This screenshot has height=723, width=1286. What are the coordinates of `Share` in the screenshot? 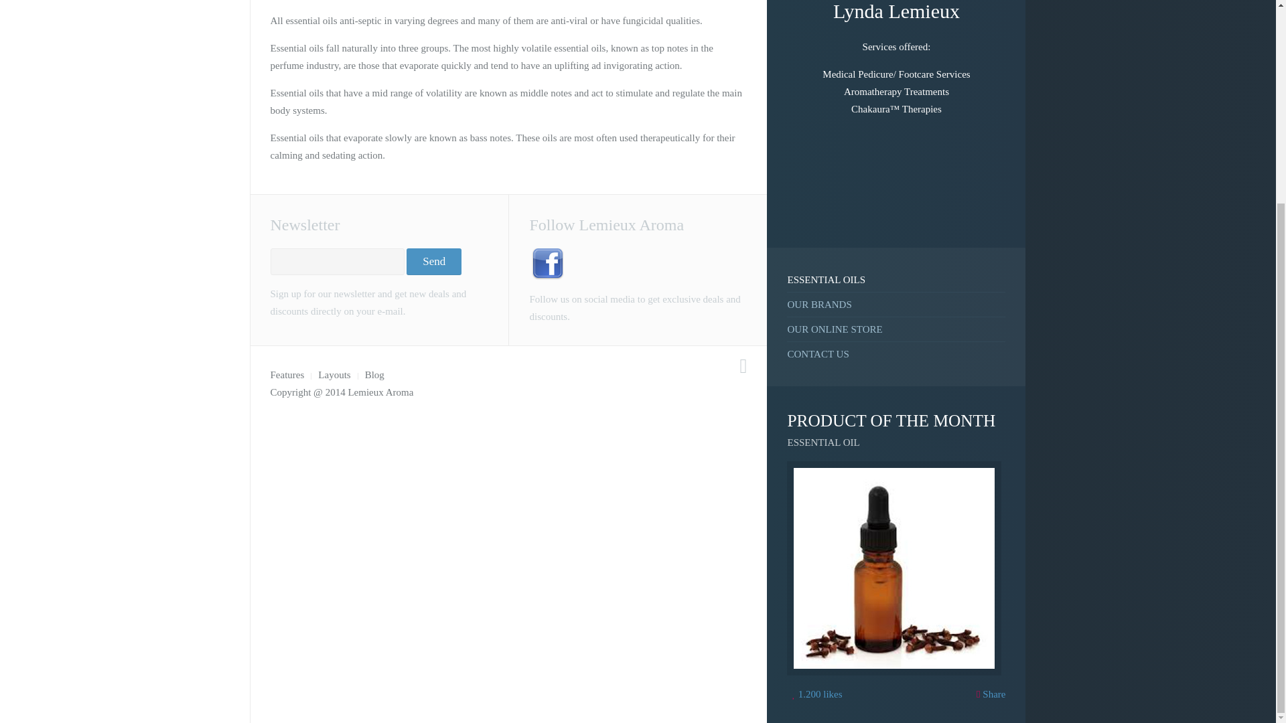 It's located at (991, 694).